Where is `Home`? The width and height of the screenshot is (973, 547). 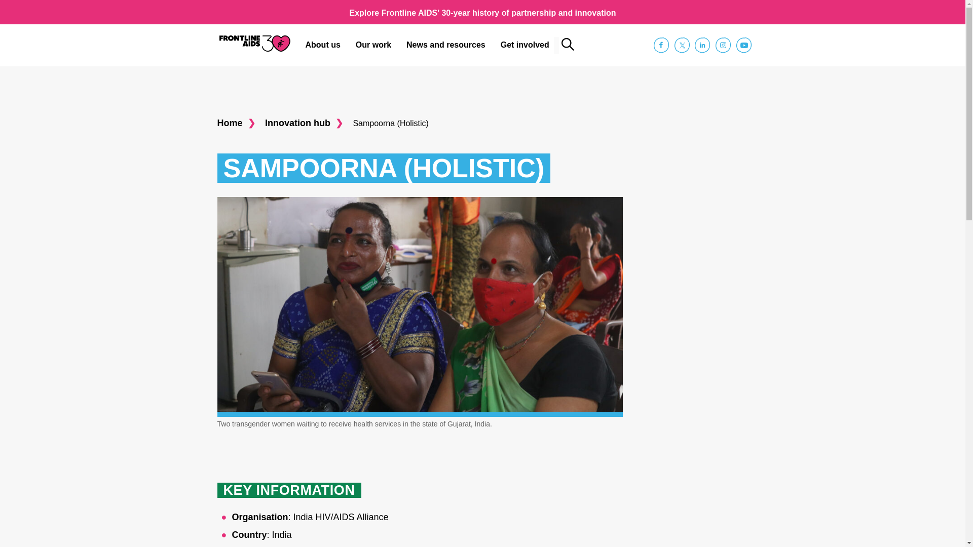 Home is located at coordinates (240, 123).